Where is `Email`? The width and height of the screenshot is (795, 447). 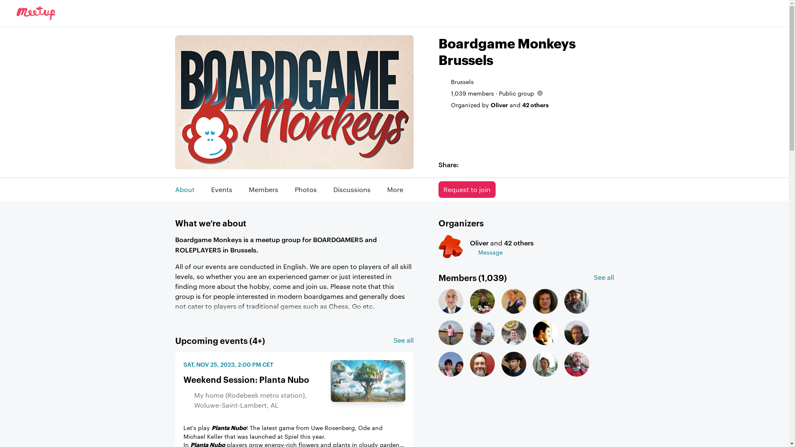 Email is located at coordinates (519, 164).